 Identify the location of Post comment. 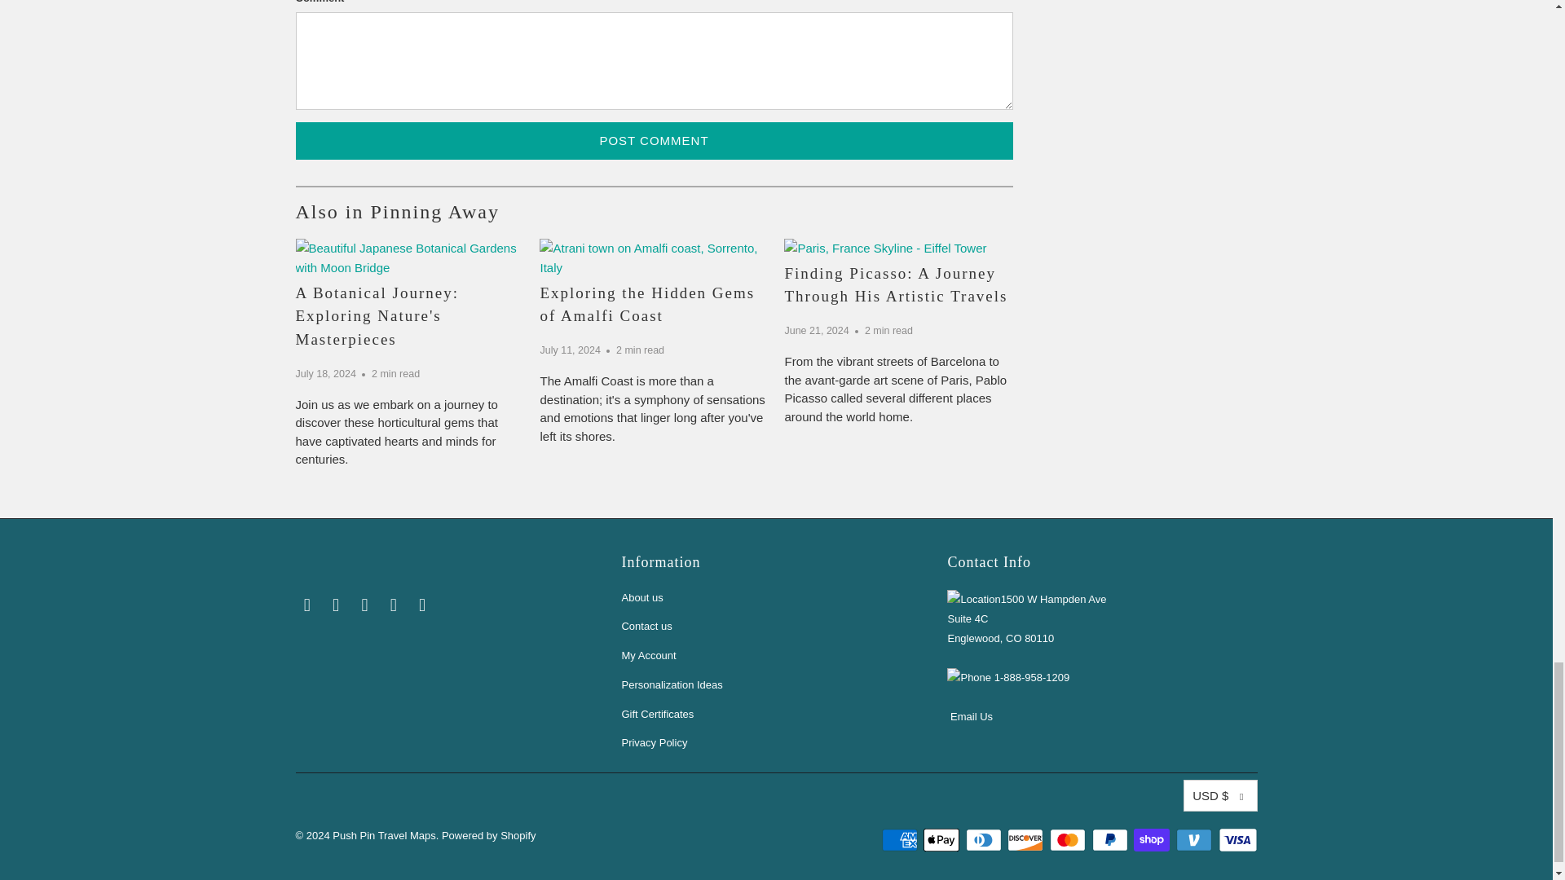
(654, 140).